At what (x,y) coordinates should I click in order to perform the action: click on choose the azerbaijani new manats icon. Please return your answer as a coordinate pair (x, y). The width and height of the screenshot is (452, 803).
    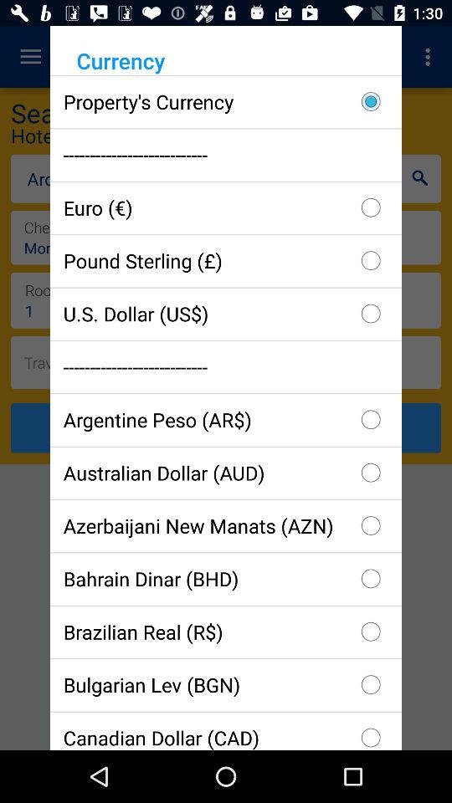
    Looking at the image, I should click on (226, 525).